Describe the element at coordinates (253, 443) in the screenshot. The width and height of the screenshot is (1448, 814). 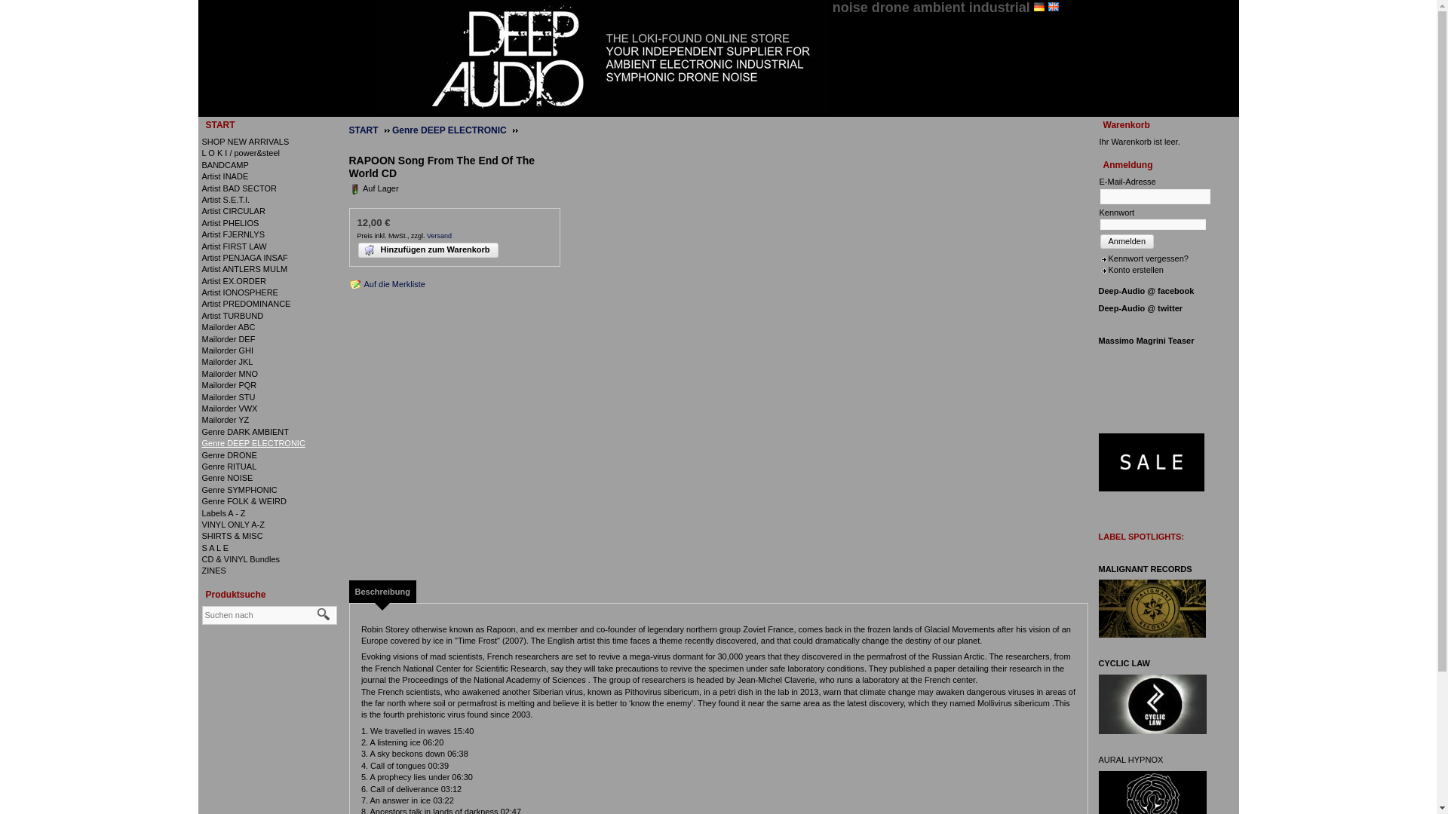
I see `Genre DEEP ELECTRONIC` at that location.